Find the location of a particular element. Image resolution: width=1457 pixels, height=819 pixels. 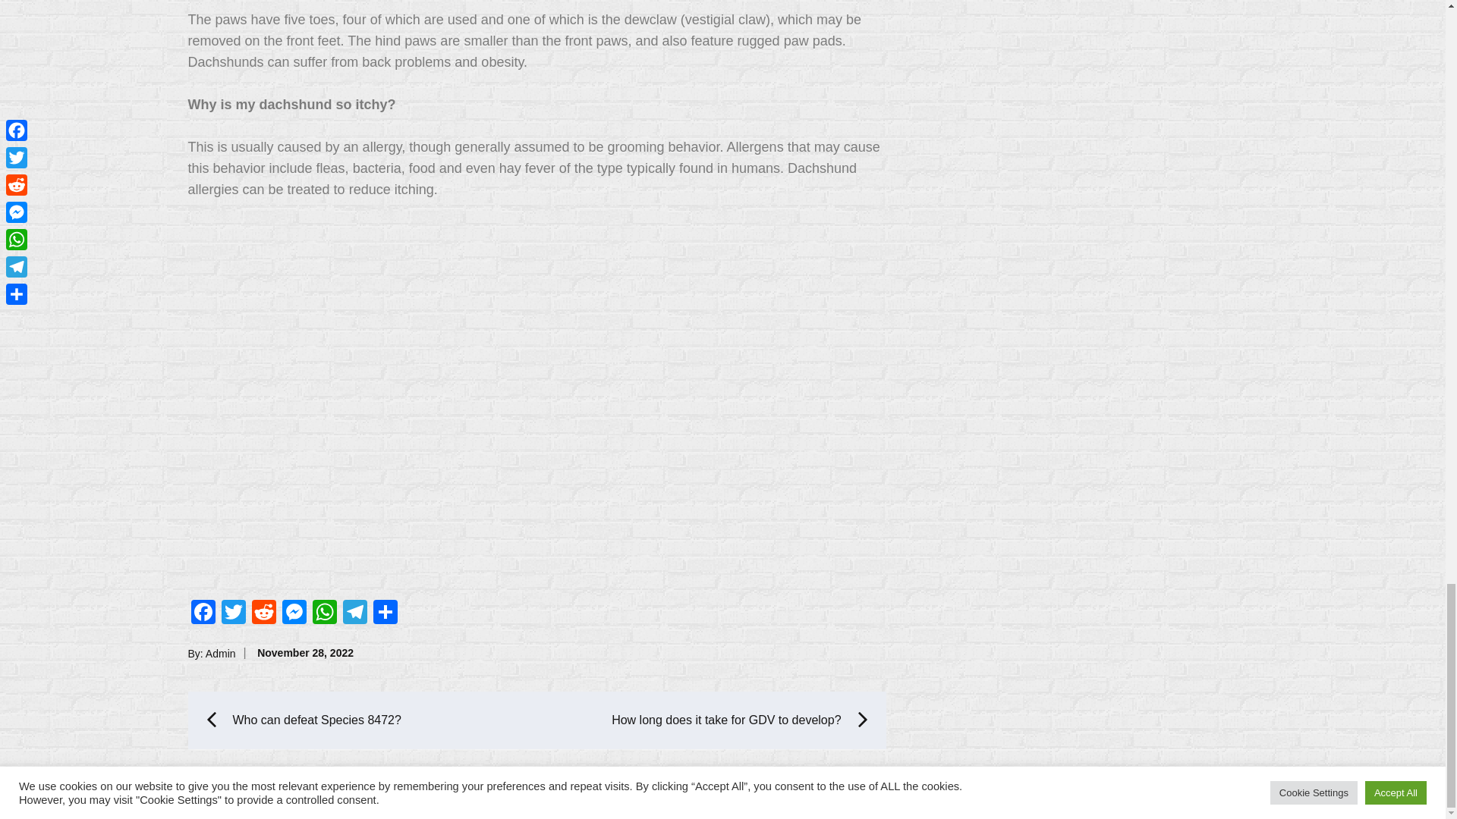

Telegram is located at coordinates (354, 613).